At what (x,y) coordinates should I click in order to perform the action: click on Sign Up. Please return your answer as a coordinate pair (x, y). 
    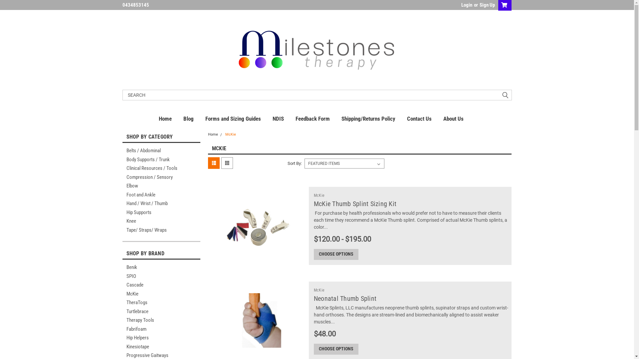
    Looking at the image, I should click on (487, 5).